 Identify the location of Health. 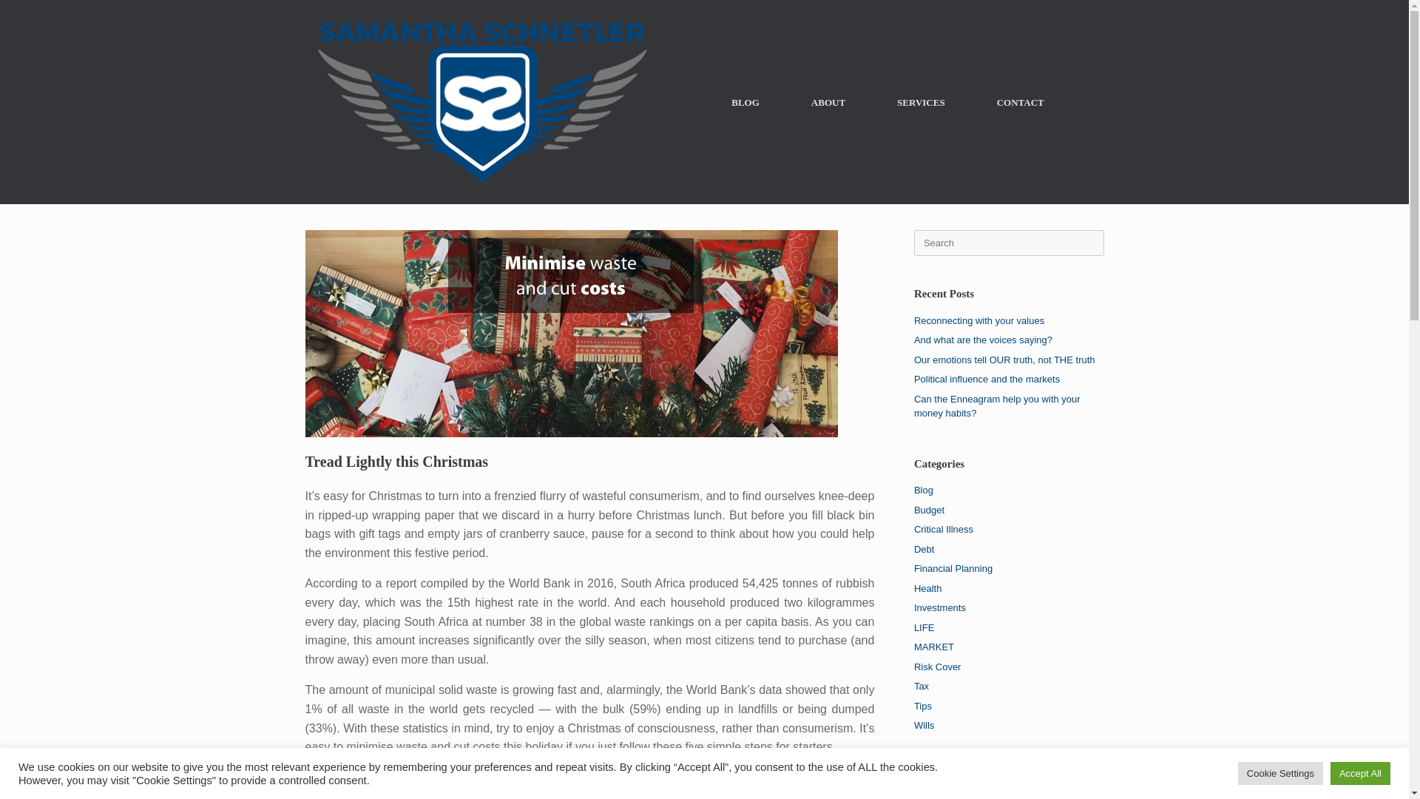
(928, 589).